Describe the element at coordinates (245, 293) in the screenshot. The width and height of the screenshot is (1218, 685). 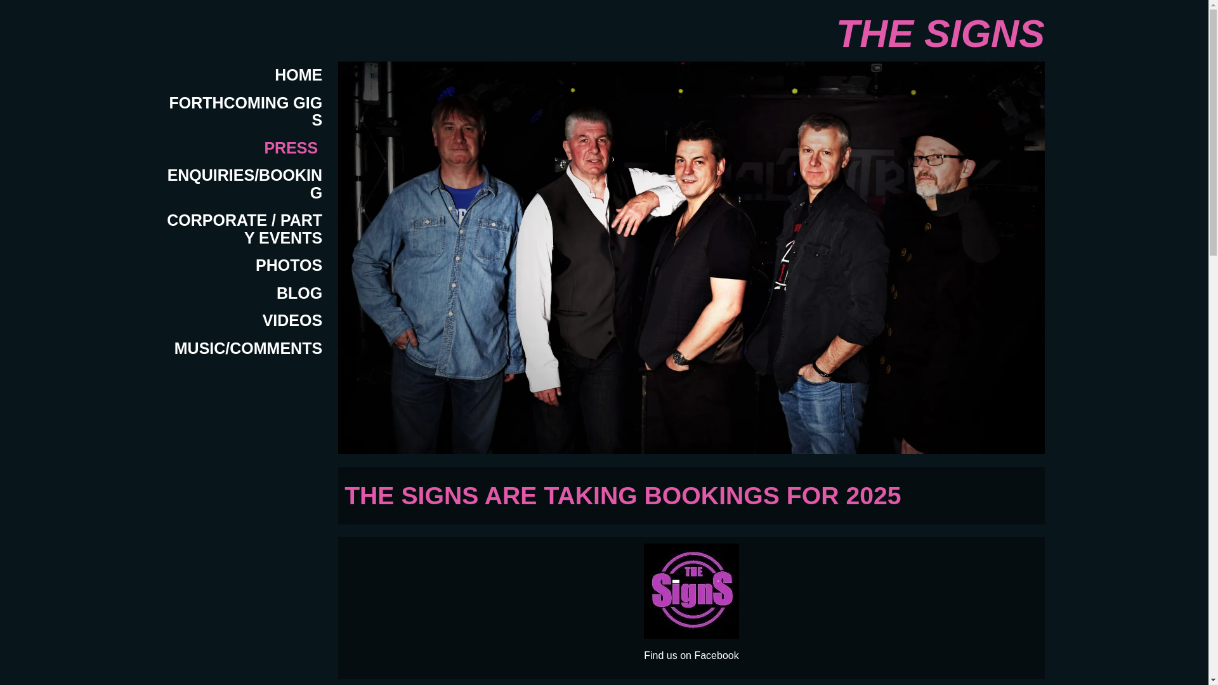
I see `BLOG` at that location.